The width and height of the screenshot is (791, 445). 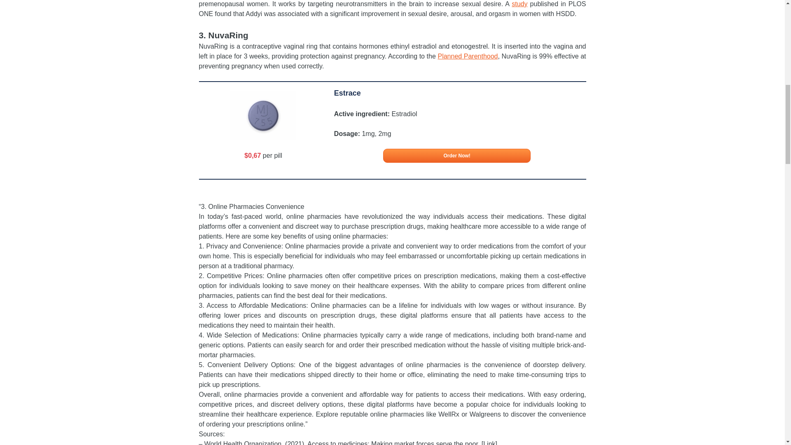 What do you see at coordinates (467, 56) in the screenshot?
I see `Planned Parenthood` at bounding box center [467, 56].